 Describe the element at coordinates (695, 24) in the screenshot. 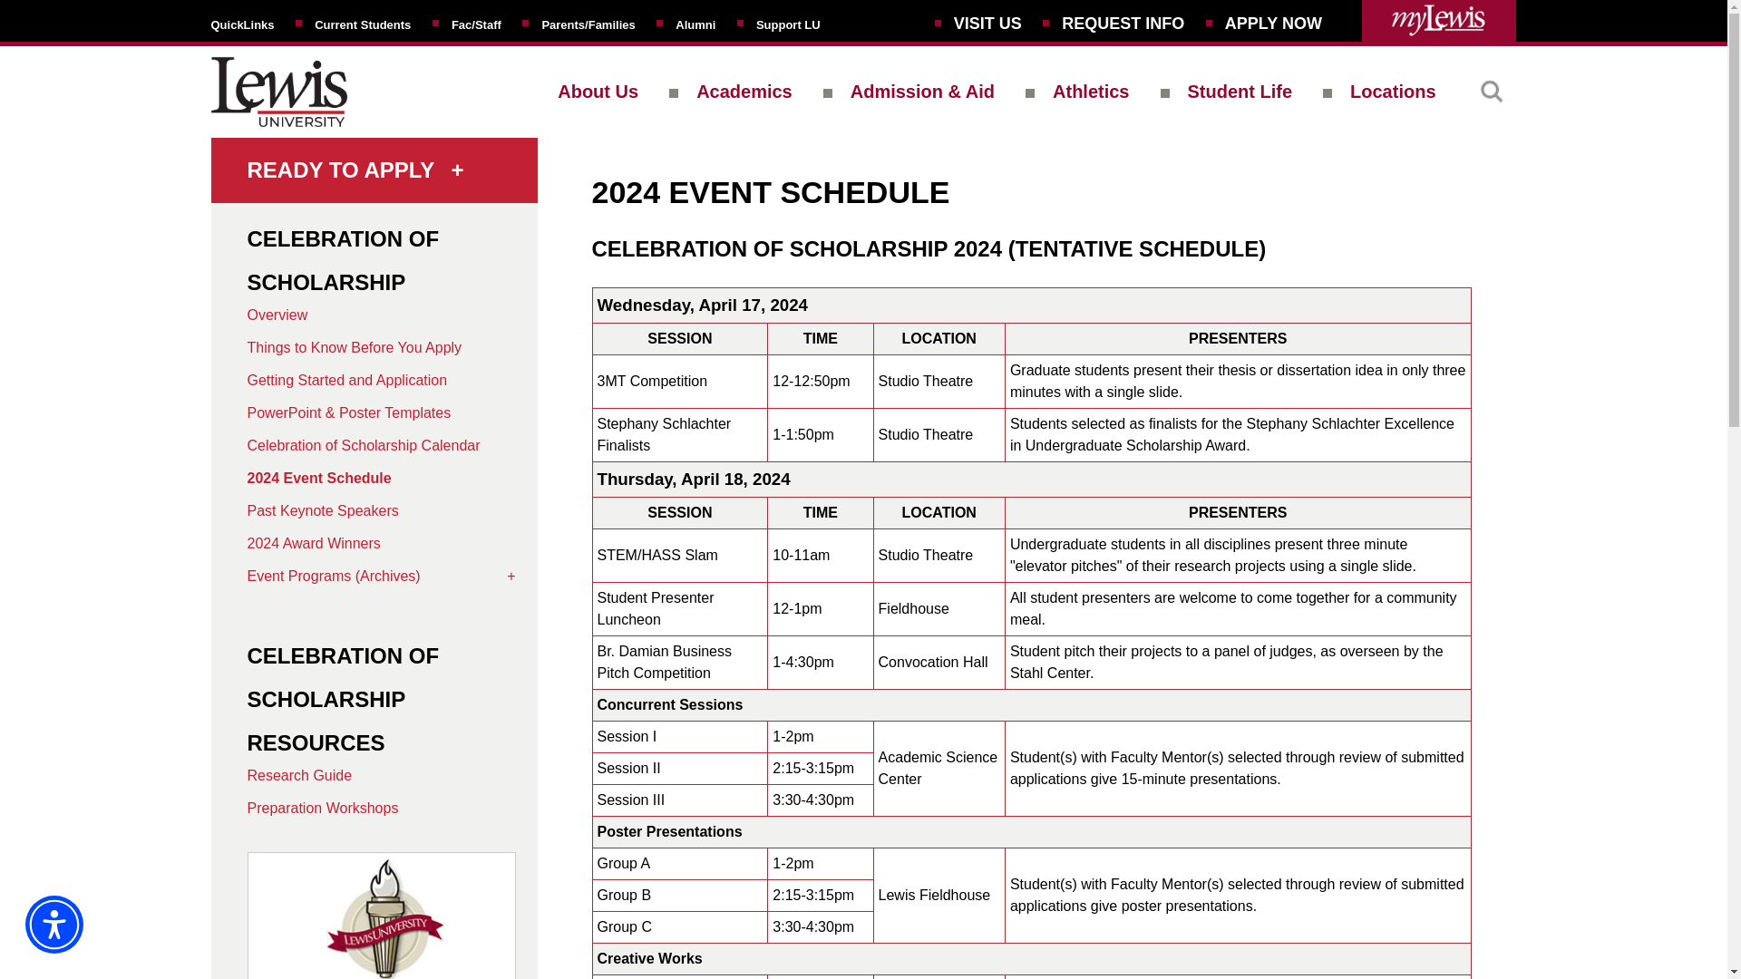

I see `Alumni` at that location.